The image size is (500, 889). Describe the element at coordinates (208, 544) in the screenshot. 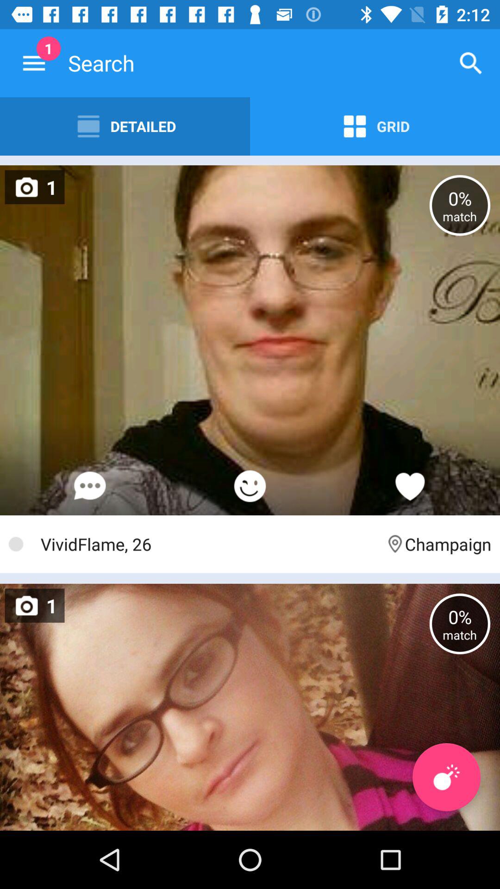

I see `turn on icon to the left of the champaign` at that location.